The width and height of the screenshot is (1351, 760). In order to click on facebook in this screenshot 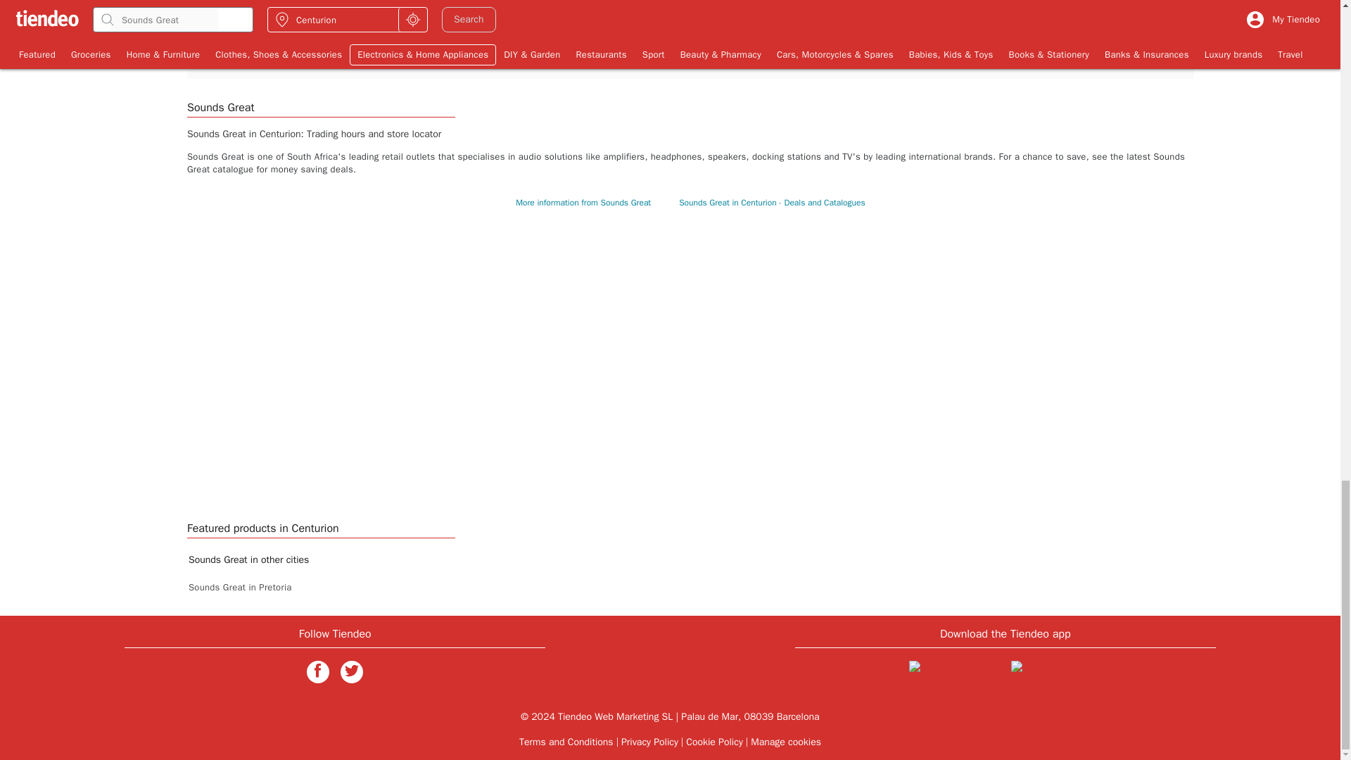, I will do `click(318, 671)`.